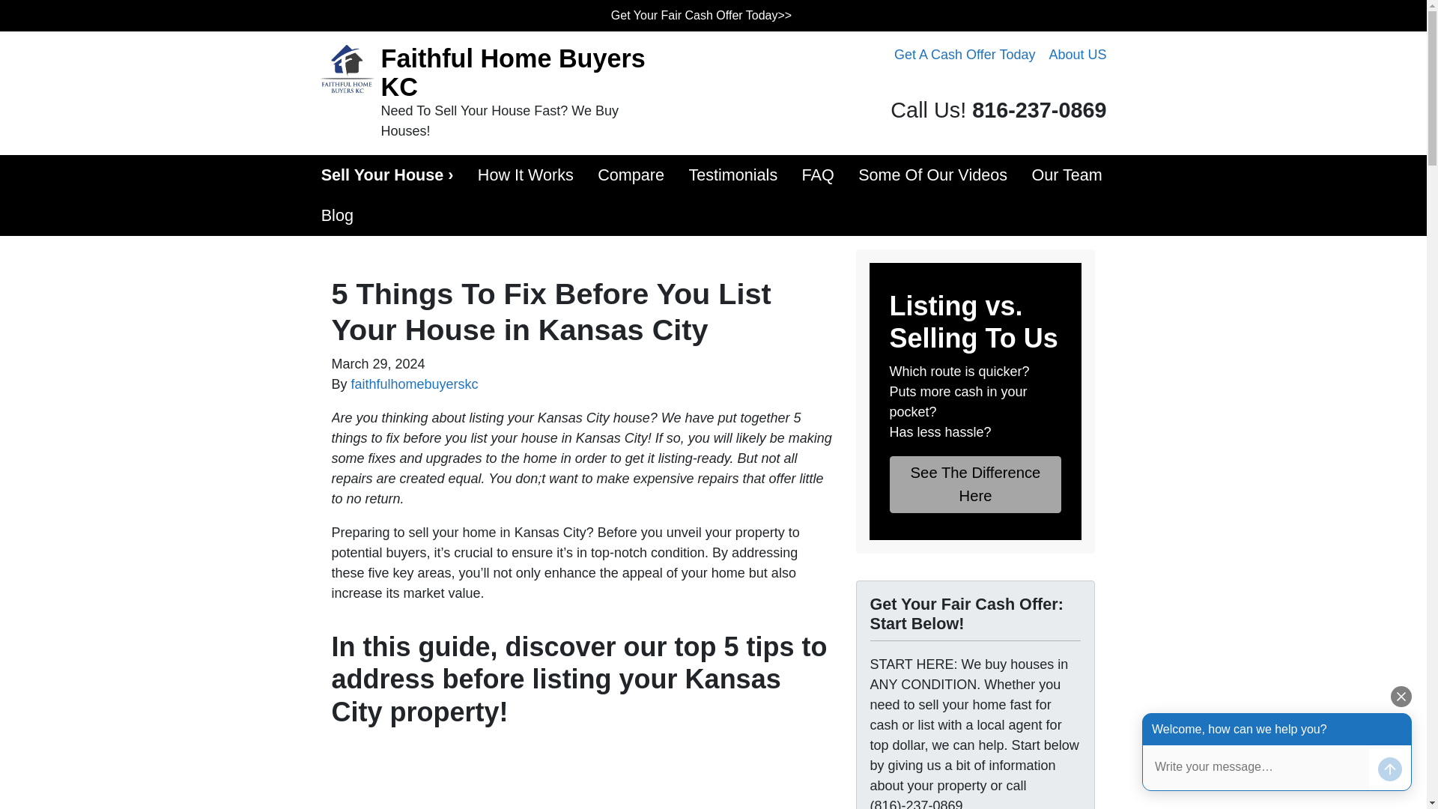 The image size is (1438, 809). Describe the element at coordinates (415, 384) in the screenshot. I see `faithfulhomebuyerskc` at that location.